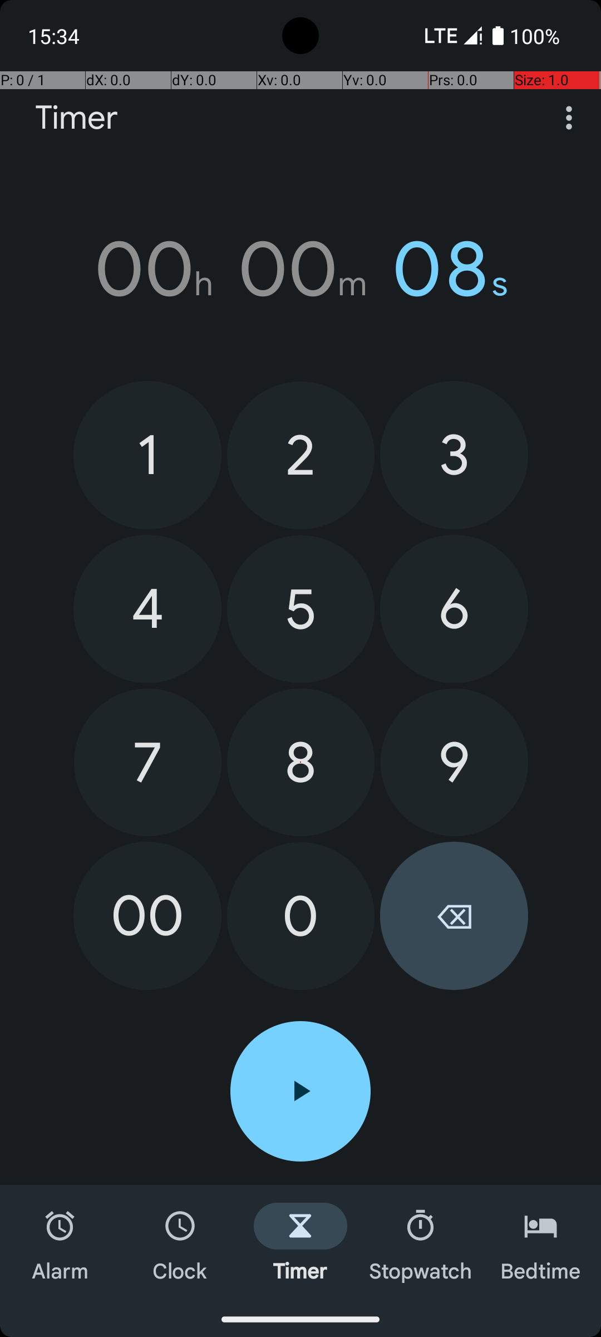 This screenshot has height=1337, width=601. What do you see at coordinates (300, 269) in the screenshot?
I see `00h 00m 08s` at bounding box center [300, 269].